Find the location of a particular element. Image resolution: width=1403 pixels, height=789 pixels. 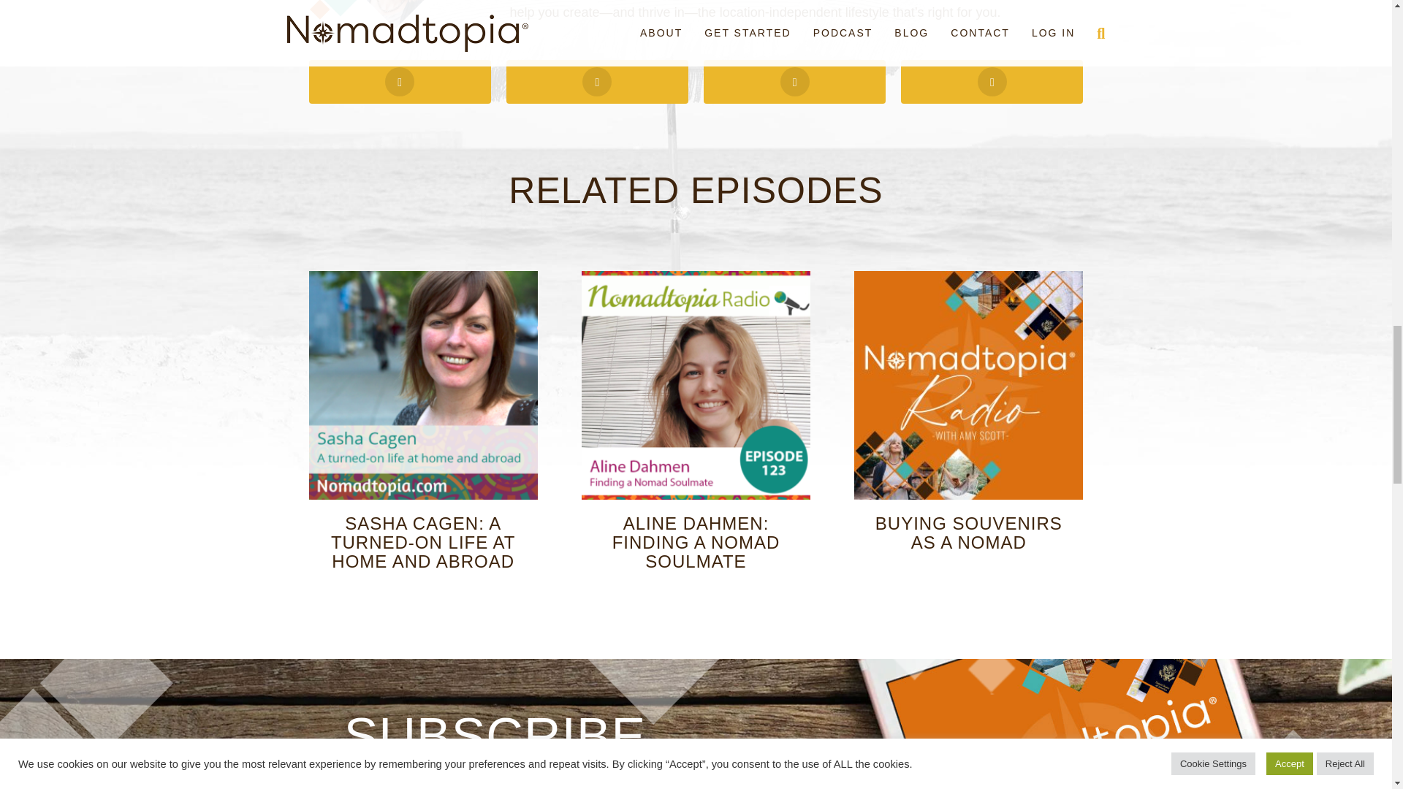

Aline Dahmen: Finding a Nomad Soulmate is located at coordinates (696, 542).